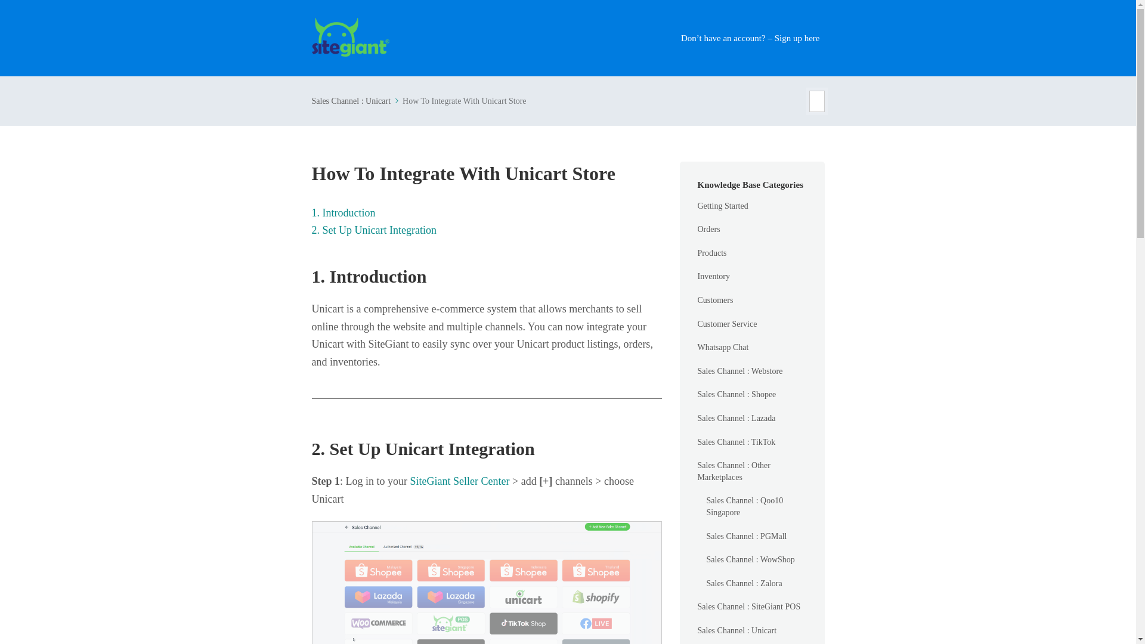 The width and height of the screenshot is (1145, 644). What do you see at coordinates (459, 481) in the screenshot?
I see `SiteGiant Seller Center` at bounding box center [459, 481].